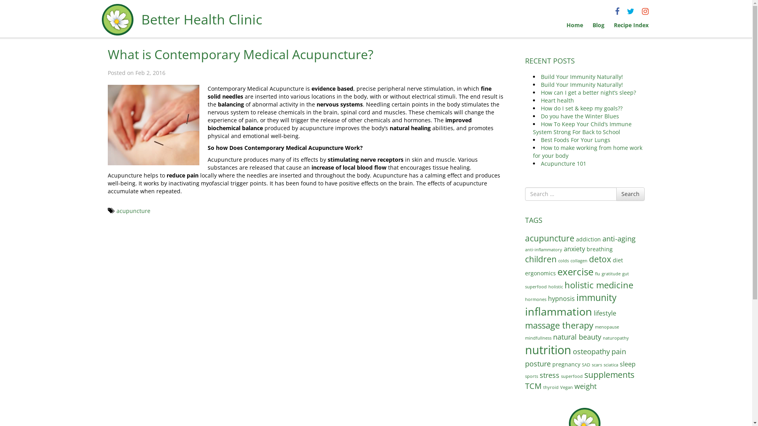 This screenshot has height=426, width=758. What do you see at coordinates (588, 239) in the screenshot?
I see `addiction` at bounding box center [588, 239].